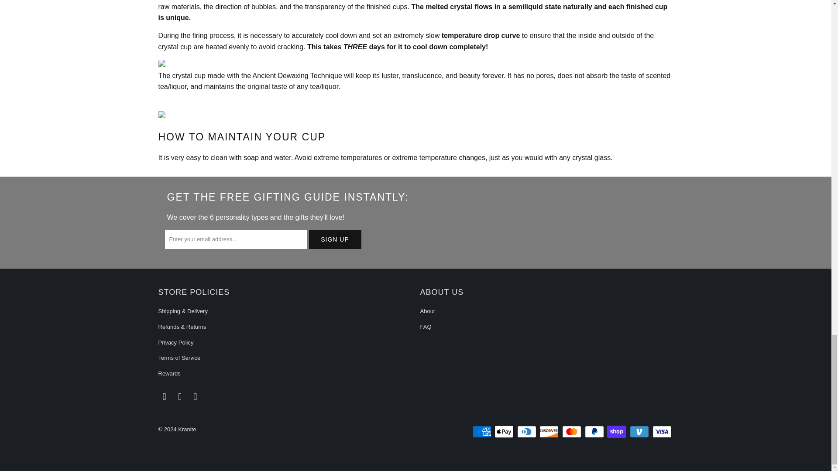  Describe the element at coordinates (196, 397) in the screenshot. I see `Email Kranite` at that location.